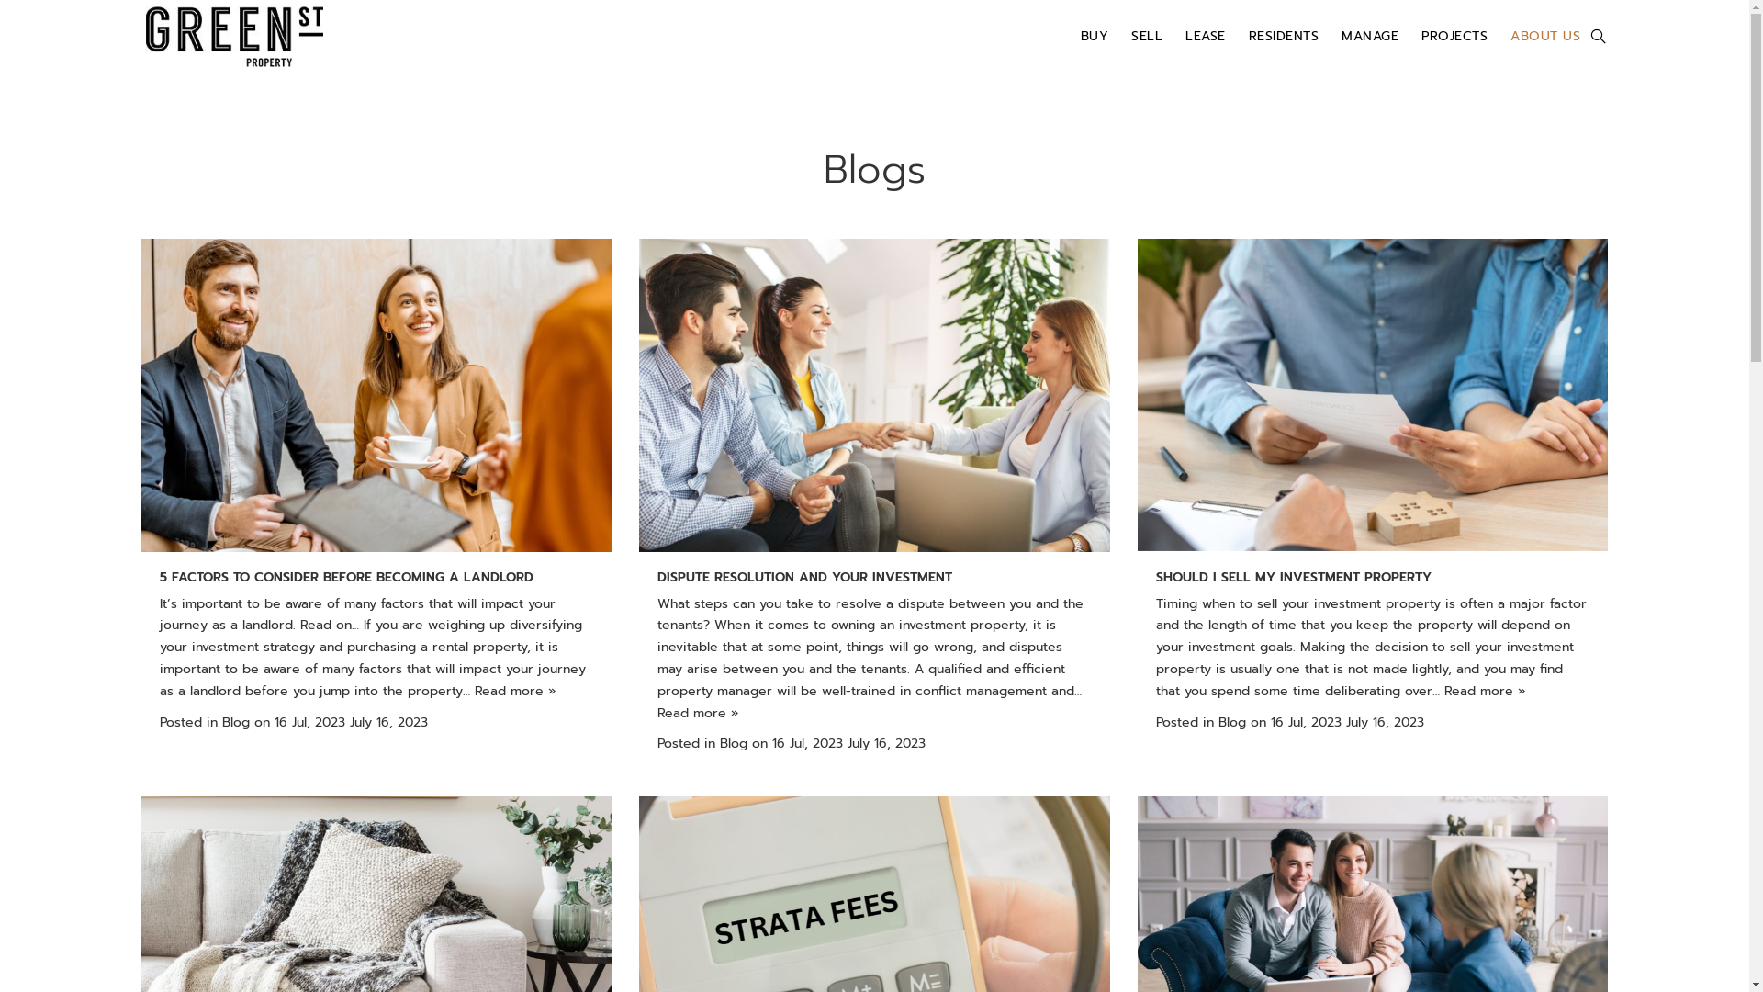  I want to click on RESIDENTS, so click(1284, 37).